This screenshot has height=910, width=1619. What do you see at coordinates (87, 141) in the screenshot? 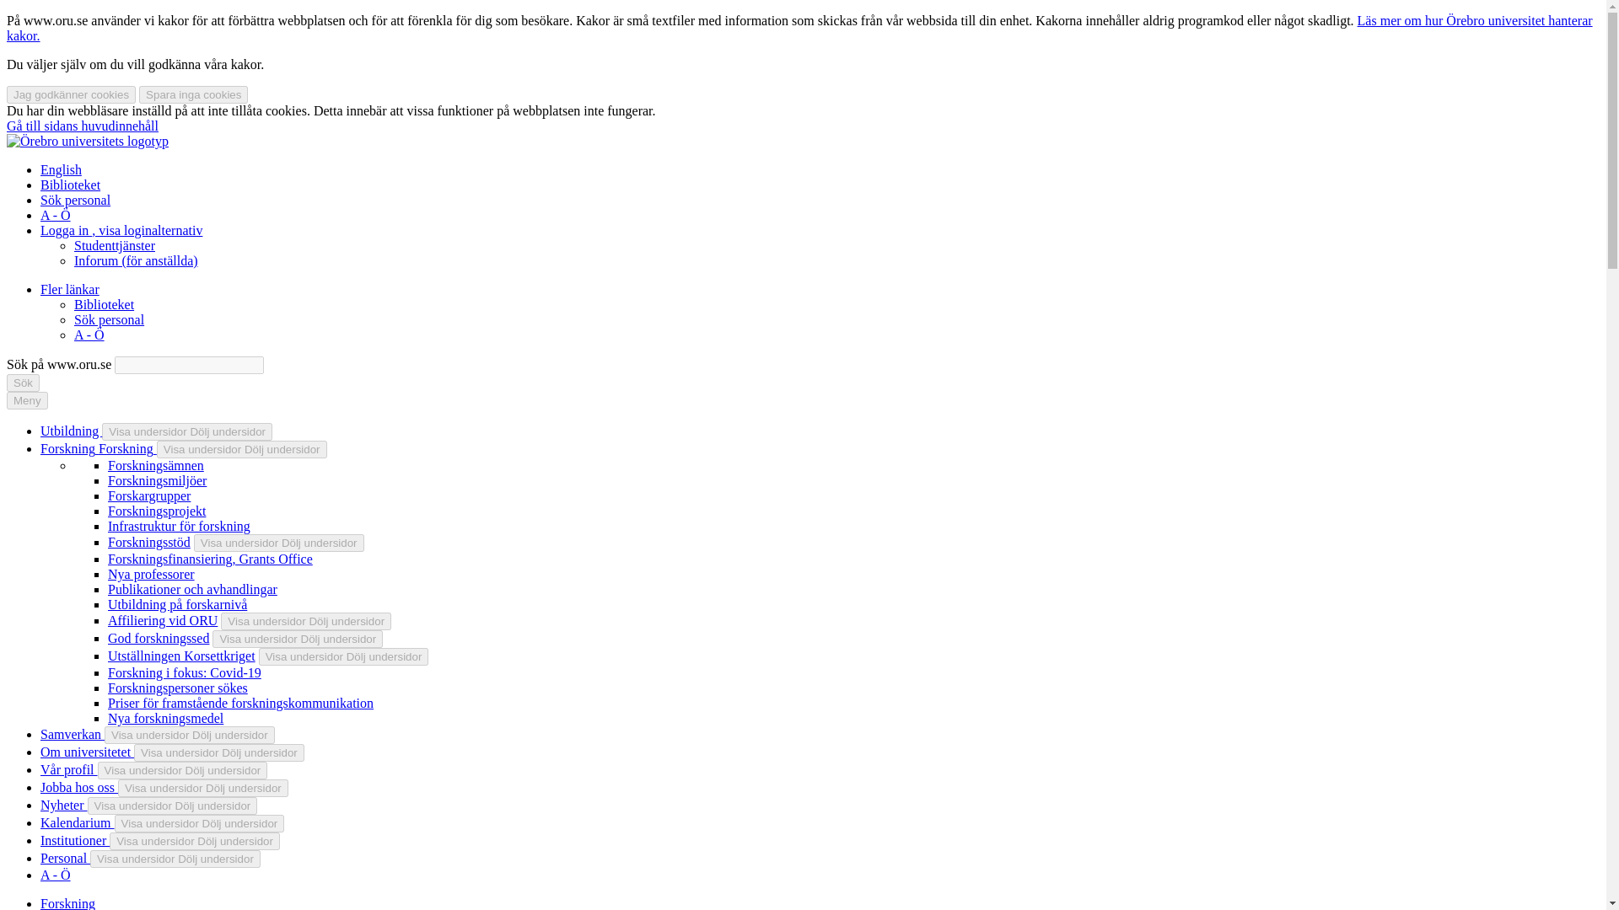
I see `Till startsidan` at bounding box center [87, 141].